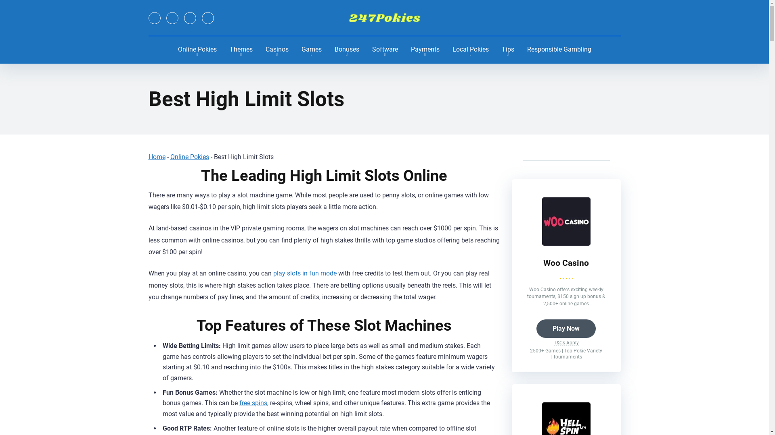  What do you see at coordinates (208, 18) in the screenshot?
I see `Website` at bounding box center [208, 18].